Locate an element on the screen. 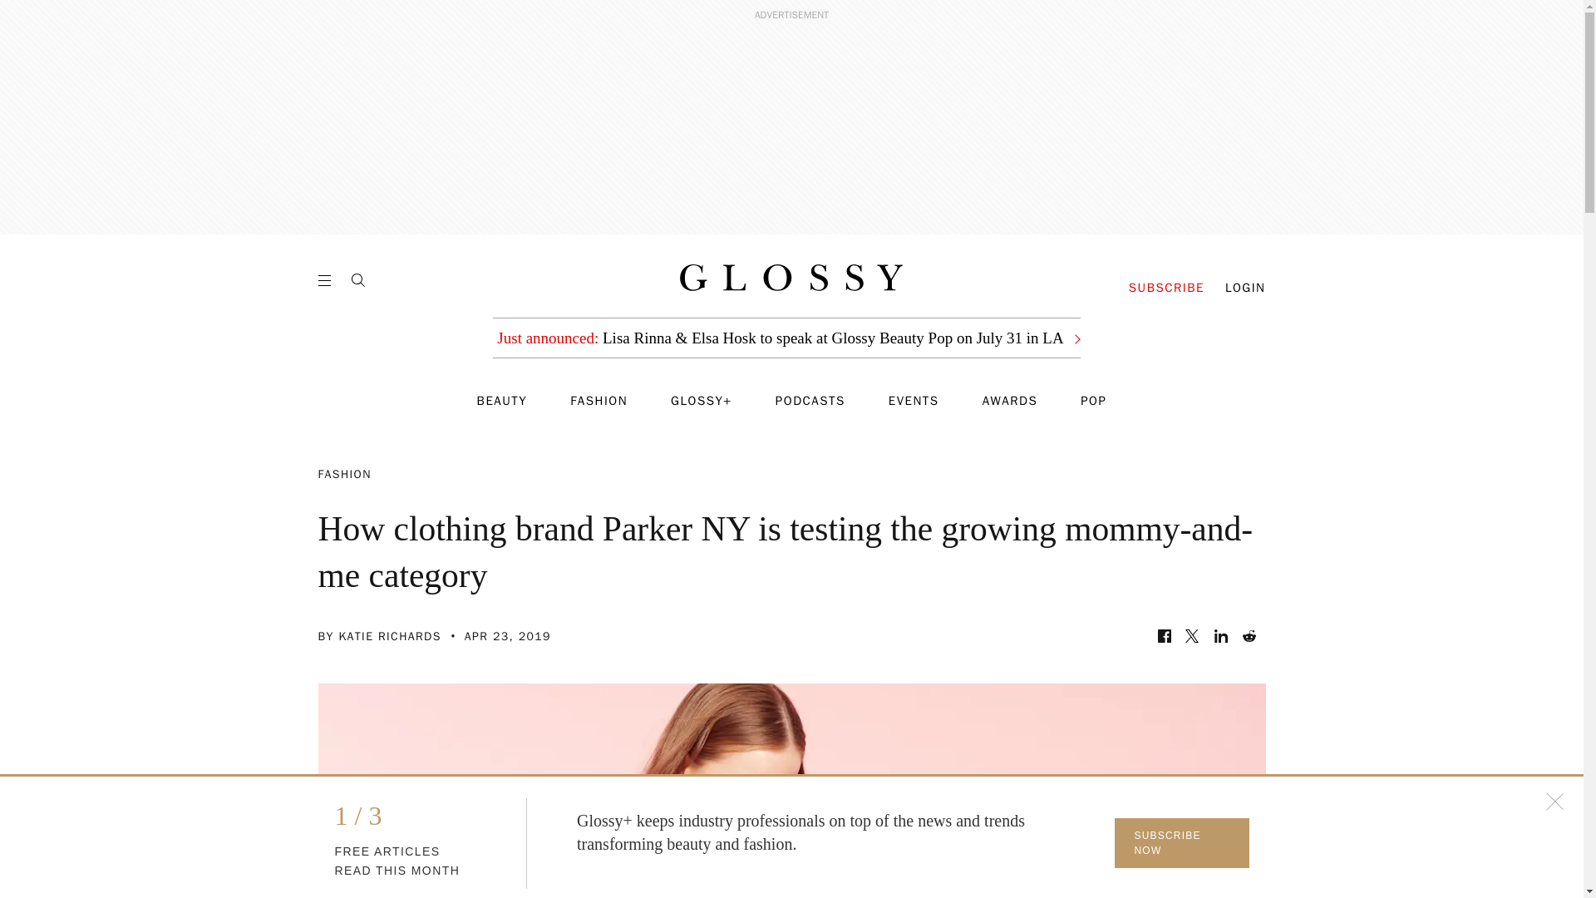 The height and width of the screenshot is (898, 1596). BEAUTY is located at coordinates (502, 401).